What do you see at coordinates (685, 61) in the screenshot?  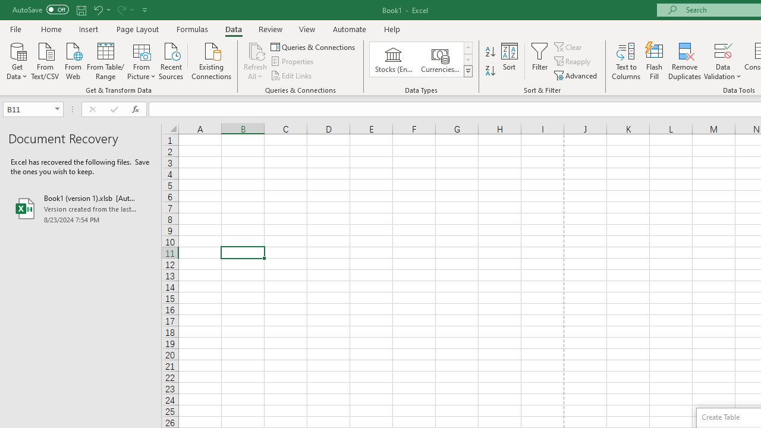 I see `Remove Duplicates` at bounding box center [685, 61].